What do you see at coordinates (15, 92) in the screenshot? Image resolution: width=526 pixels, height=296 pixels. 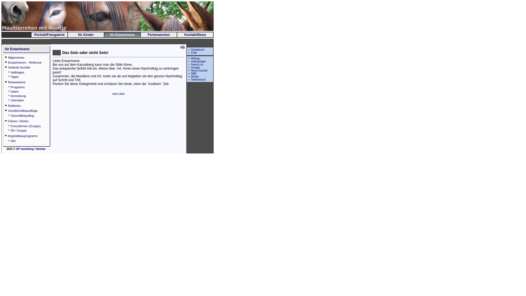 I see `Daten` at bounding box center [15, 92].